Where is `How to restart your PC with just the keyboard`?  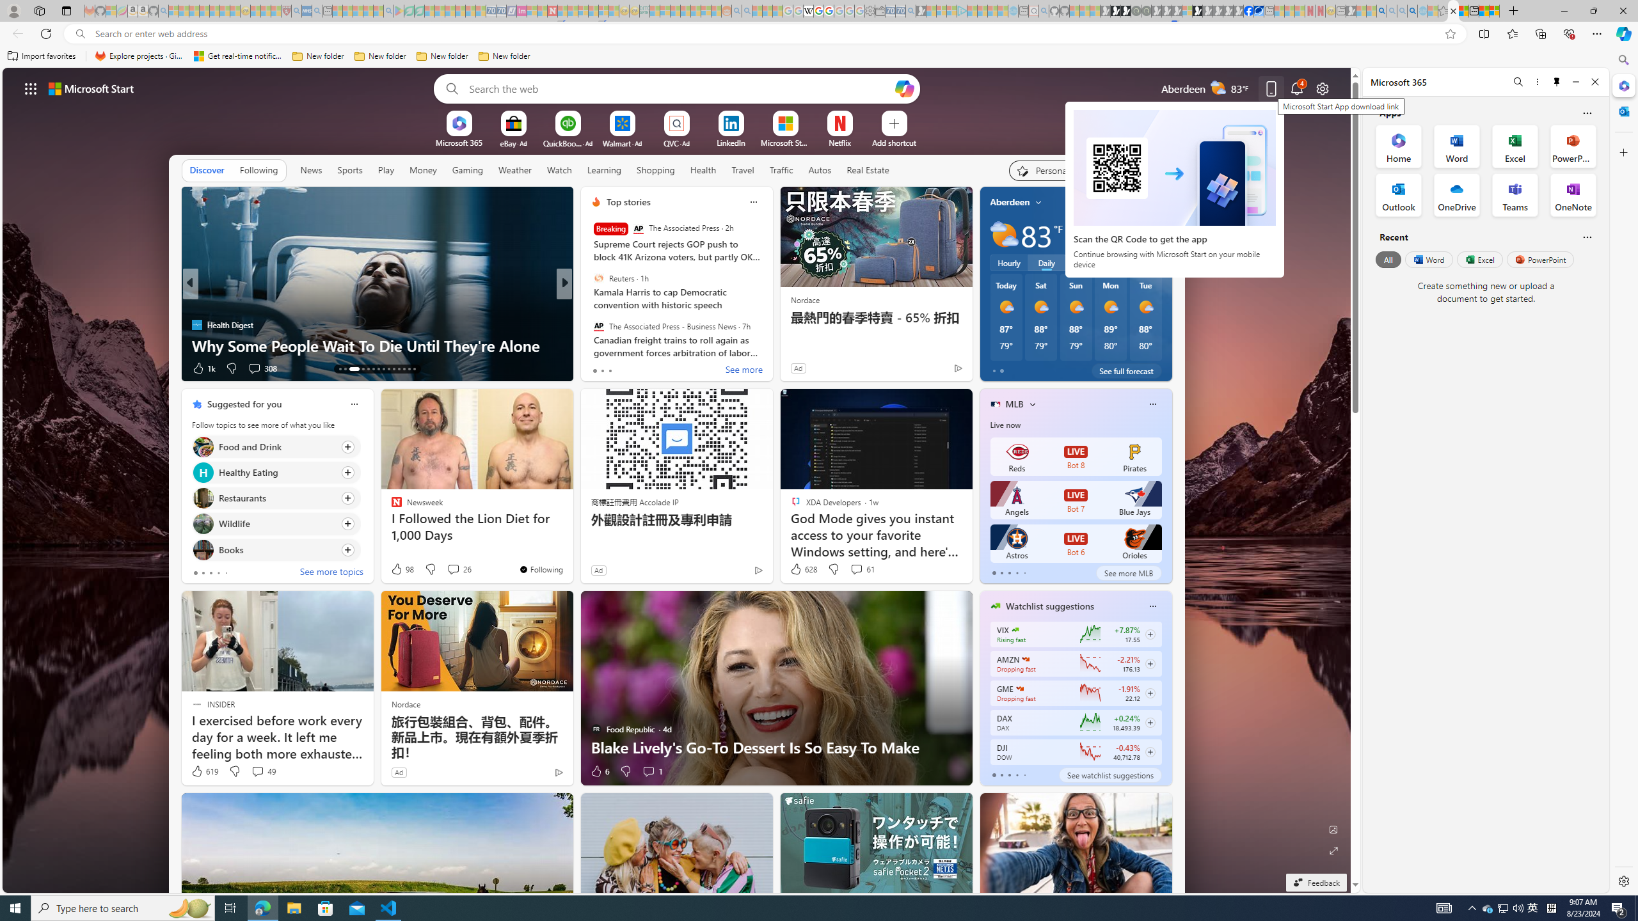
How to restart your PC with just the keyboard is located at coordinates (770, 345).